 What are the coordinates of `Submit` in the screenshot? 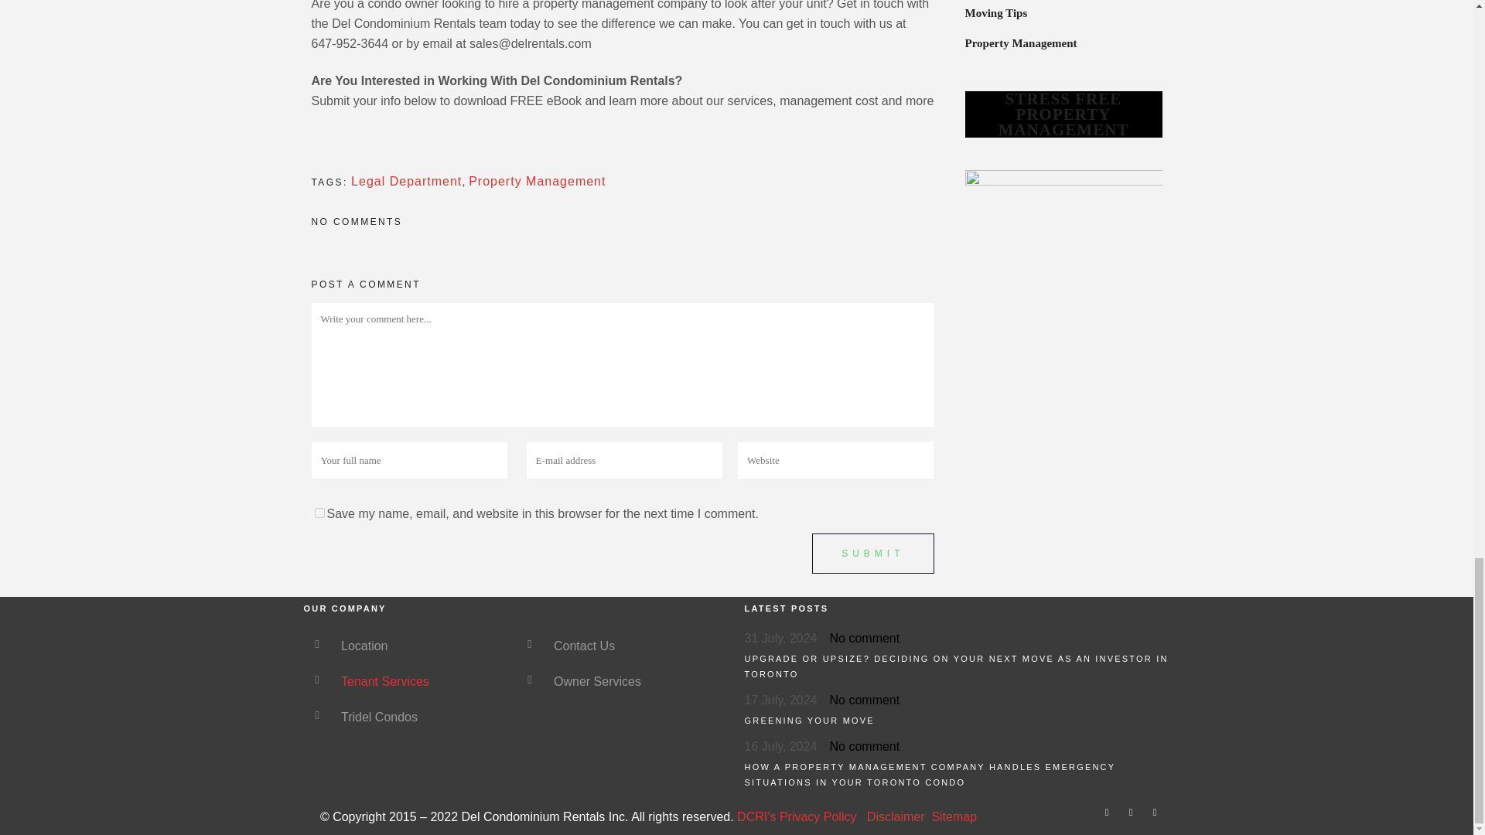 It's located at (872, 554).